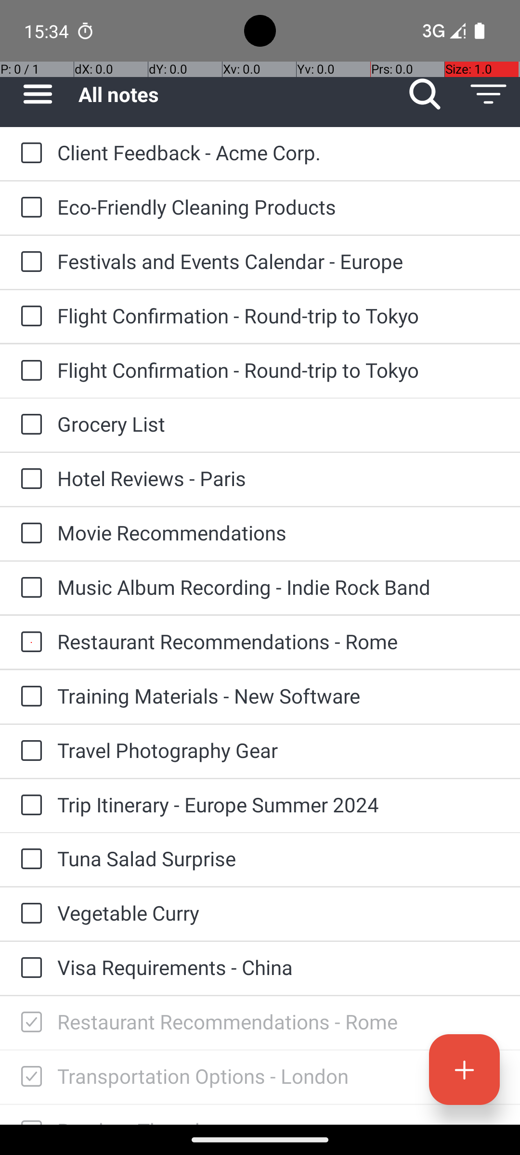 This screenshot has width=520, height=1155. I want to click on to-do: Client Feedback - Acme Corp., so click(29, 154).